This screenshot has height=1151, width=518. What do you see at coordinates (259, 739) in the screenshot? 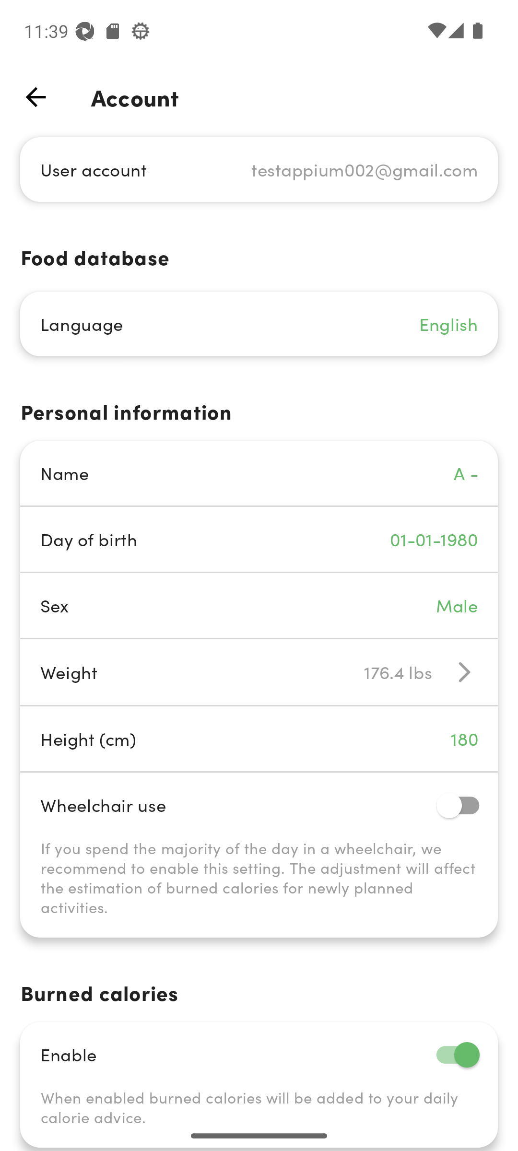
I see `Height (cm) 180` at bounding box center [259, 739].